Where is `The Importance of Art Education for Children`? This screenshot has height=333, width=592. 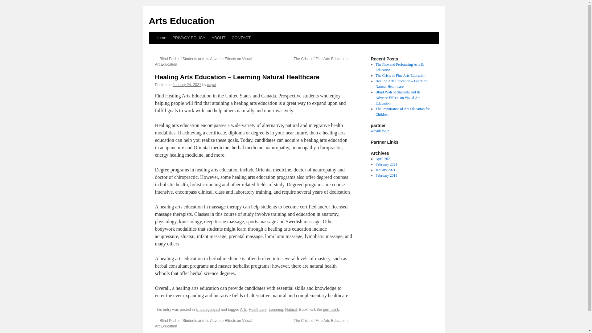 The Importance of Art Education for Children is located at coordinates (402, 112).